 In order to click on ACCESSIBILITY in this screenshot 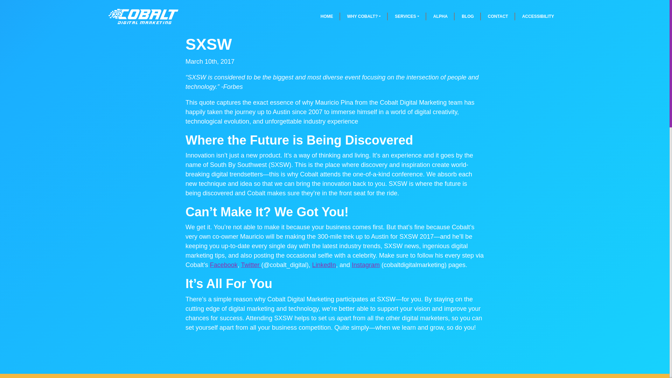, I will do `click(538, 16)`.